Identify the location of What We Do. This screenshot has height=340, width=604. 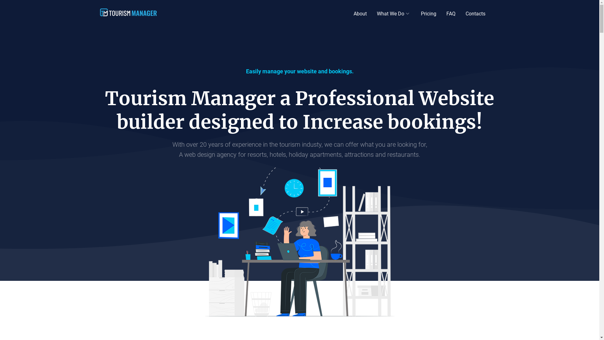
(391, 14).